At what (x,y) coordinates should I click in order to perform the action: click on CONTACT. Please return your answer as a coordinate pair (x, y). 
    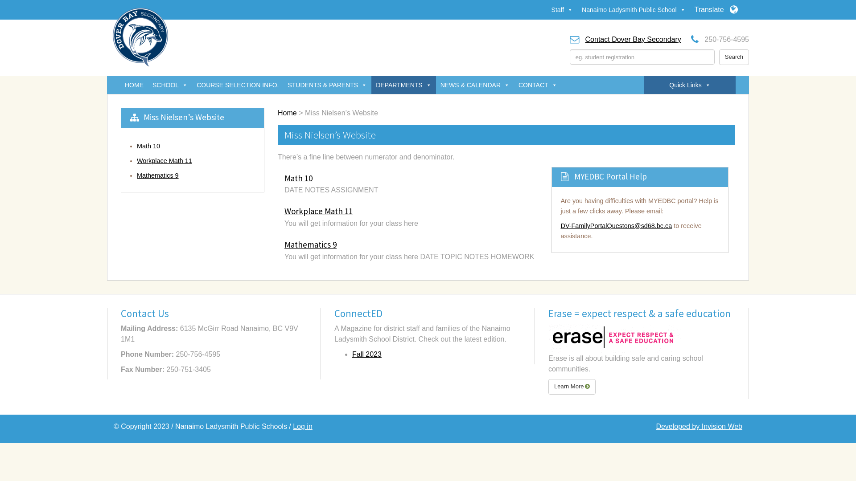
    Looking at the image, I should click on (538, 85).